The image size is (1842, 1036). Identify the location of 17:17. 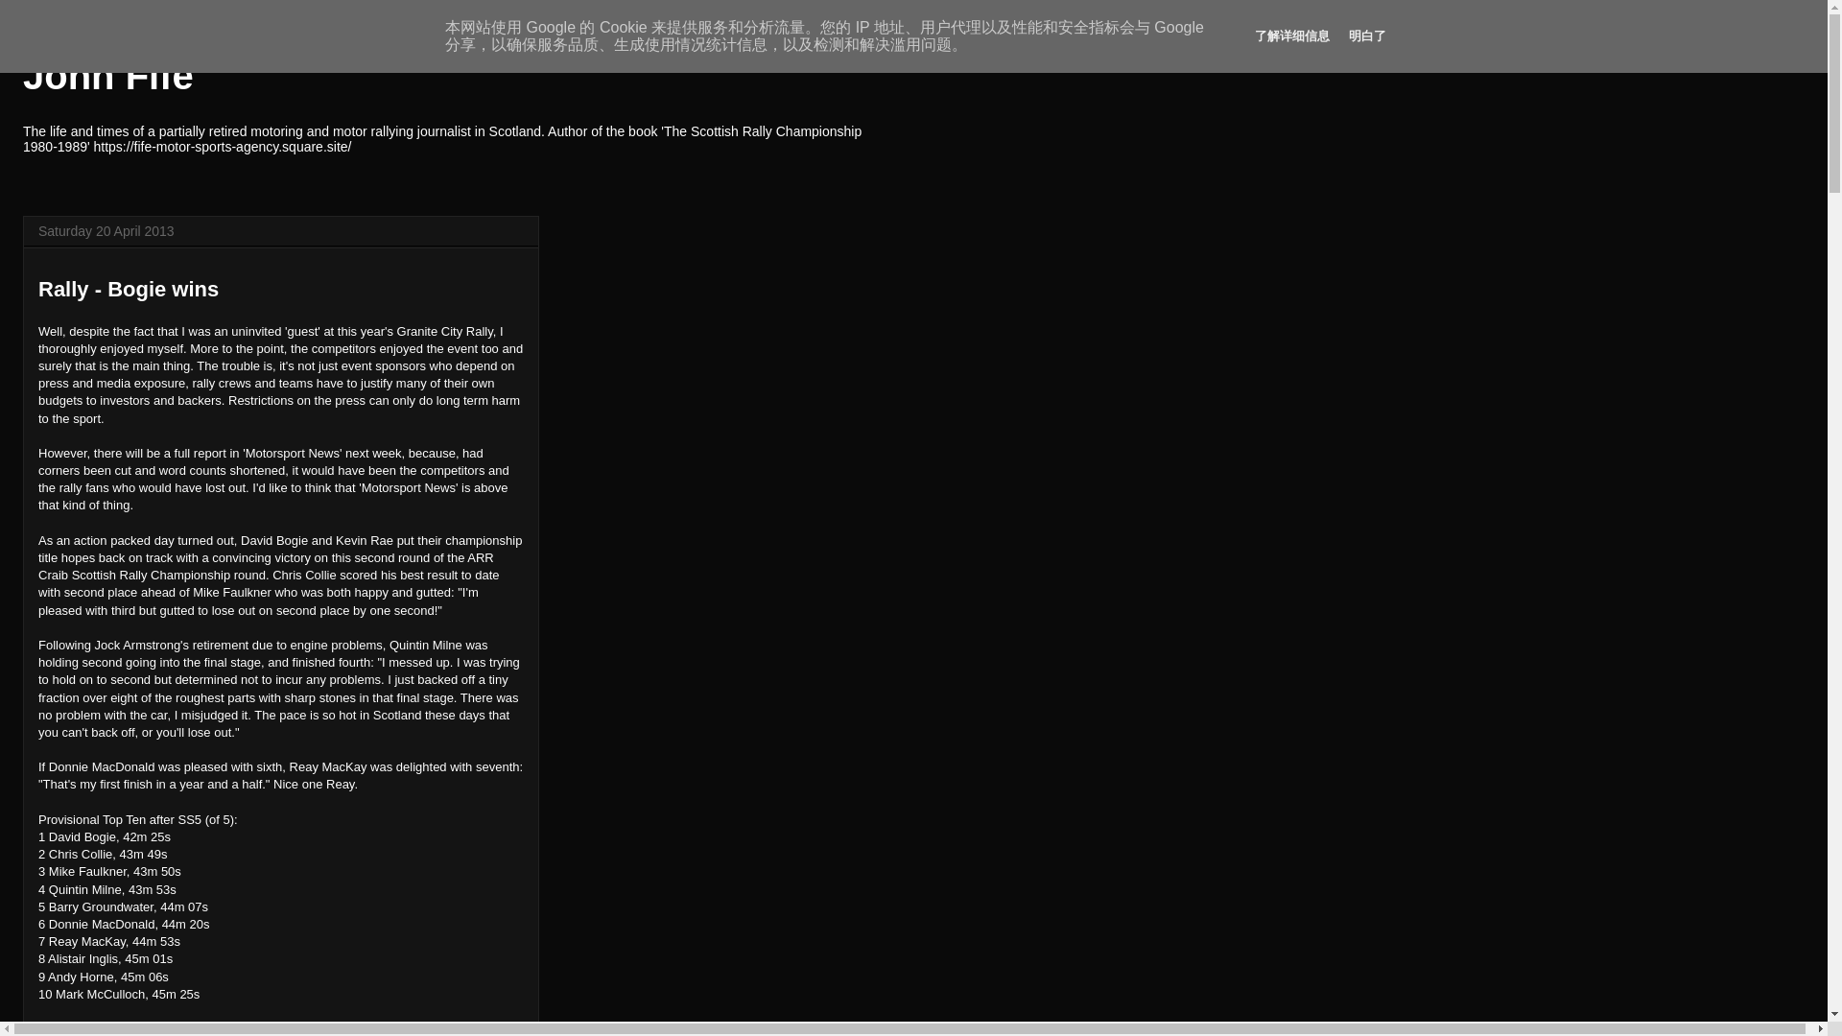
(180, 1032).